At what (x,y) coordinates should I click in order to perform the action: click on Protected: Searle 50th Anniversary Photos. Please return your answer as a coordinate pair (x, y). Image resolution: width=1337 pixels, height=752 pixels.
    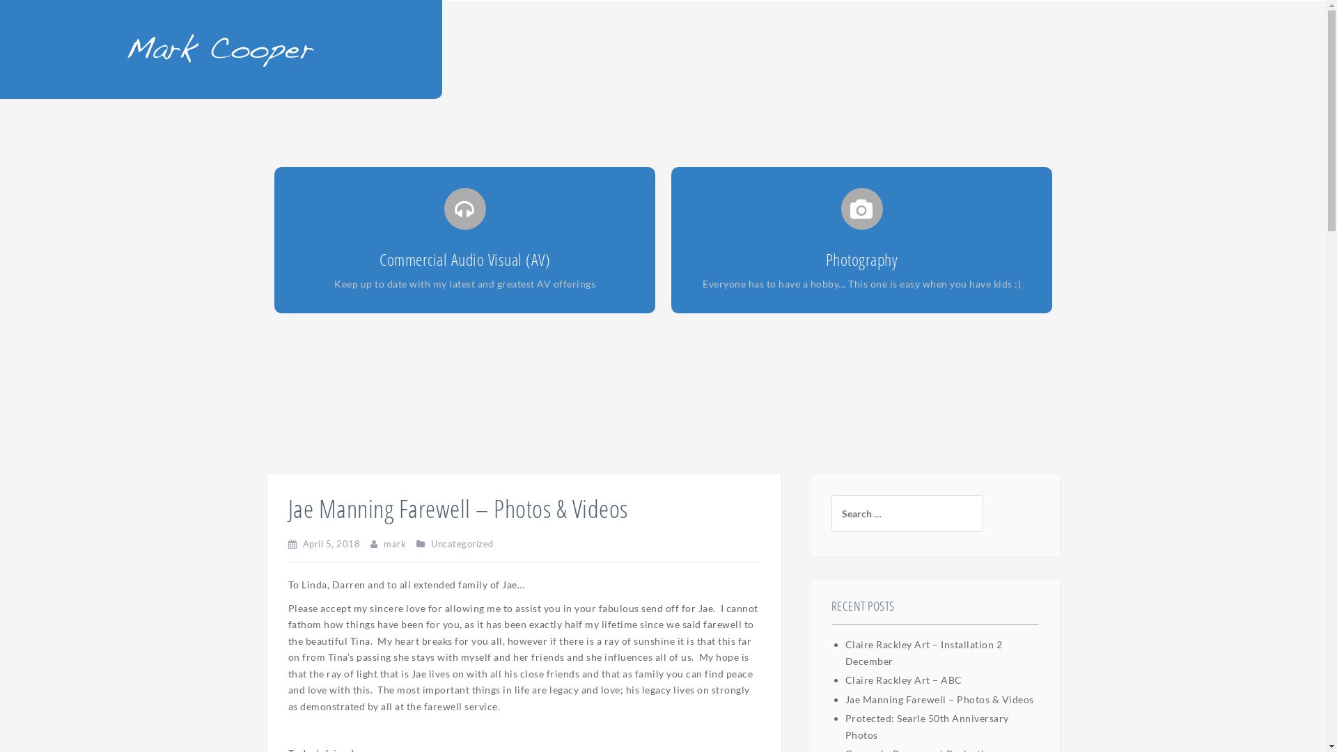
    Looking at the image, I should click on (928, 727).